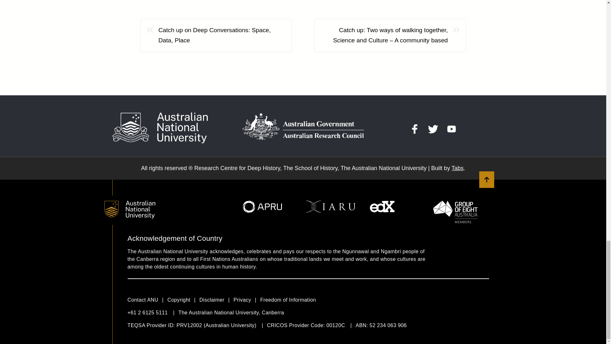  Describe the element at coordinates (147, 300) in the screenshot. I see `Contact ANU` at that location.